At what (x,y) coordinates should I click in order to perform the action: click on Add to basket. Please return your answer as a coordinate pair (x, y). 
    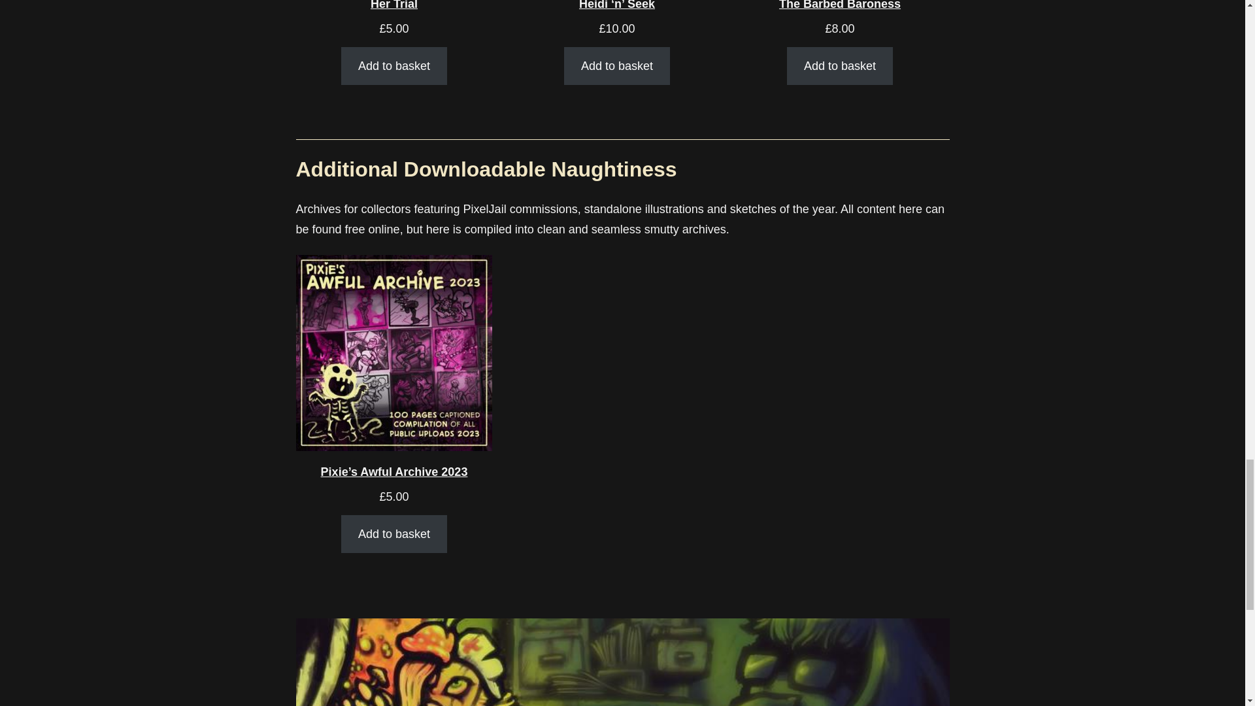
    Looking at the image, I should click on (393, 534).